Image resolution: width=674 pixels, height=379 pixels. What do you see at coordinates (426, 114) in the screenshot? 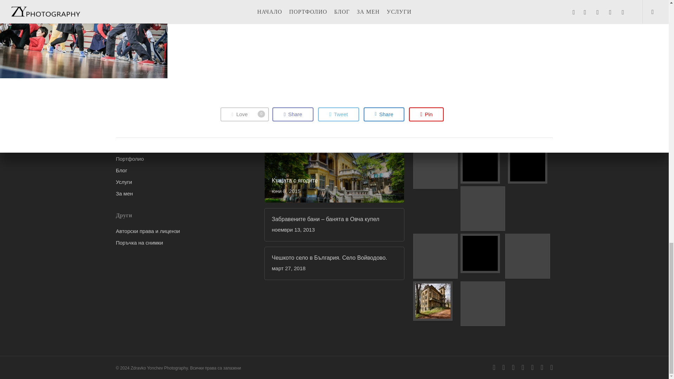
I see `Share this` at bounding box center [426, 114].